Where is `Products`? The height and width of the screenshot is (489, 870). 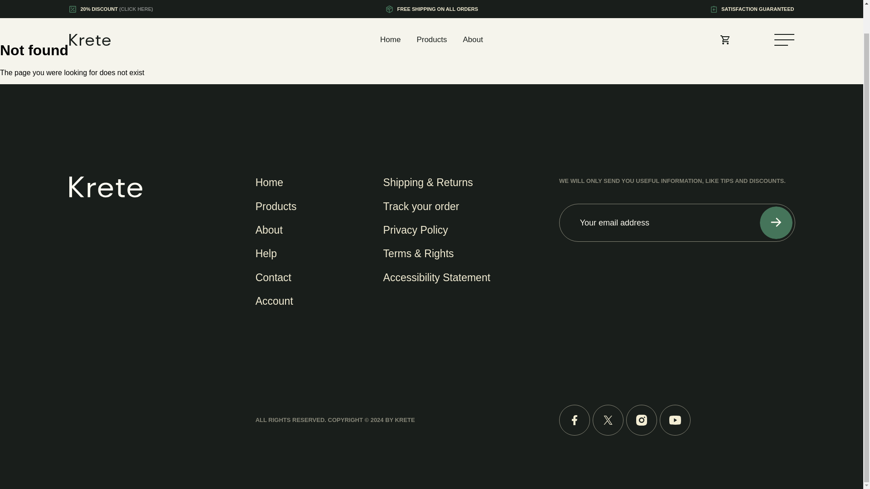
Products is located at coordinates (431, 11).